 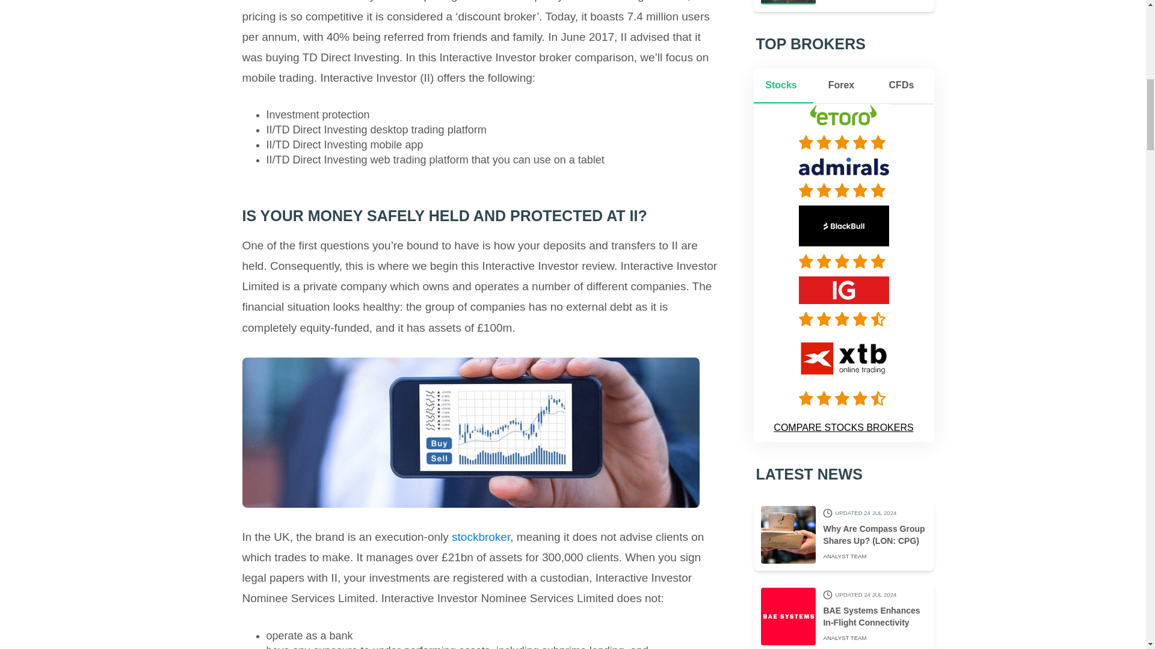 I want to click on BlackBullreview, so click(x=844, y=261).